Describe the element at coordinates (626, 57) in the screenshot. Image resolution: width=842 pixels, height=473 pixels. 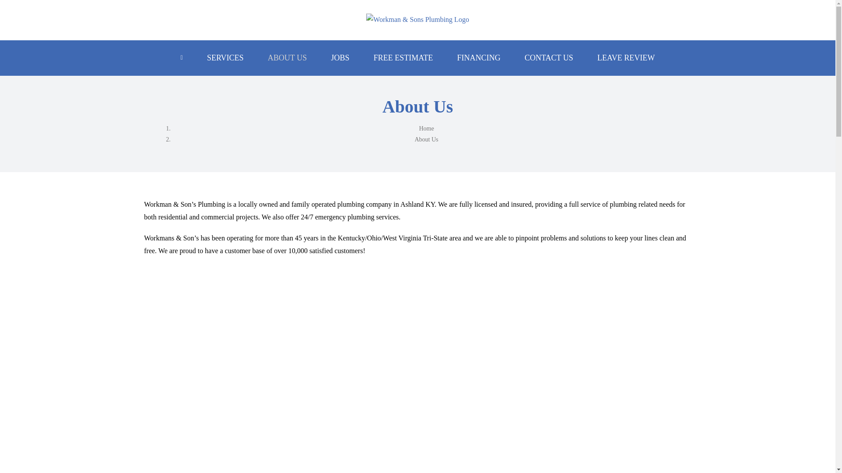
I see `LEAVE REVIEW` at that location.